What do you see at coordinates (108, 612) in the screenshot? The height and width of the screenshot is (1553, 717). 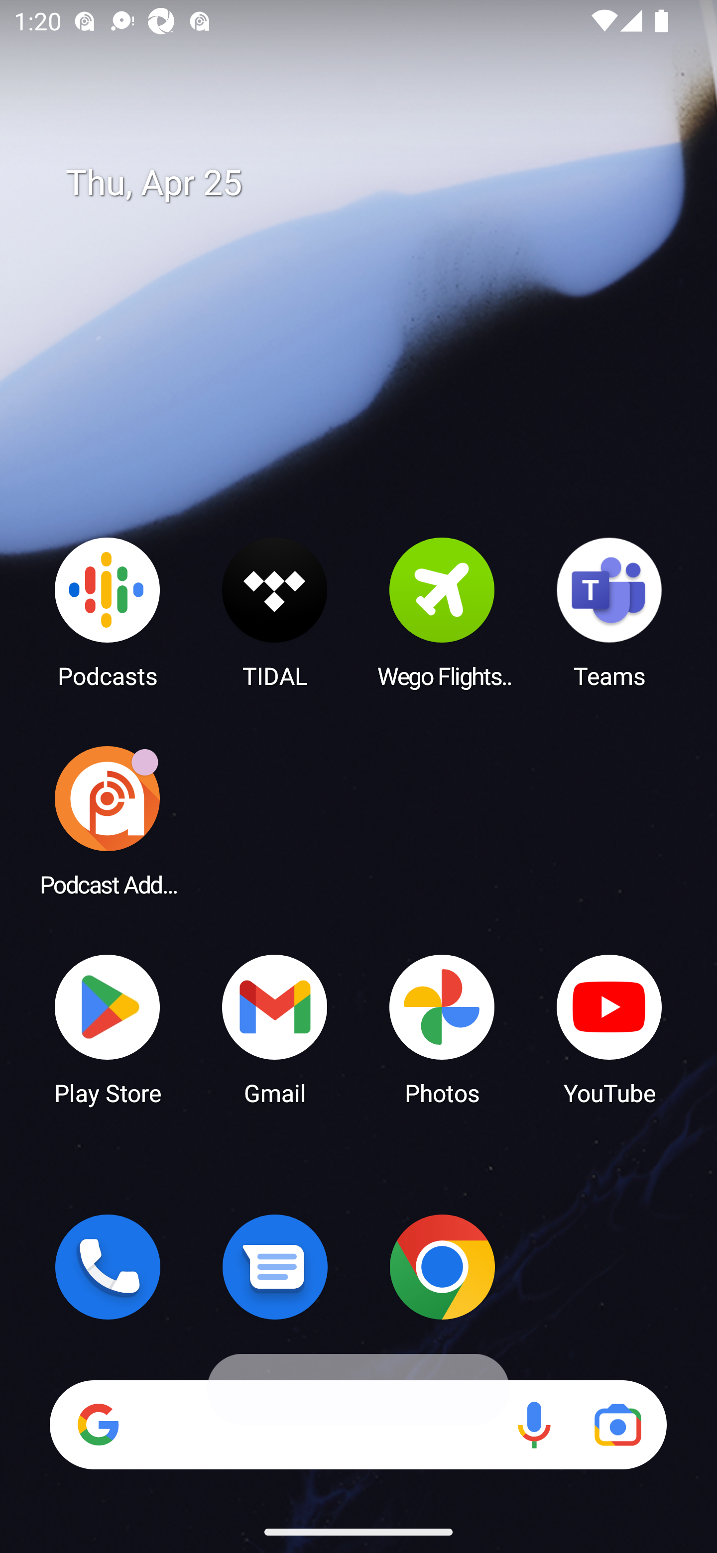 I see `Podcasts` at bounding box center [108, 612].